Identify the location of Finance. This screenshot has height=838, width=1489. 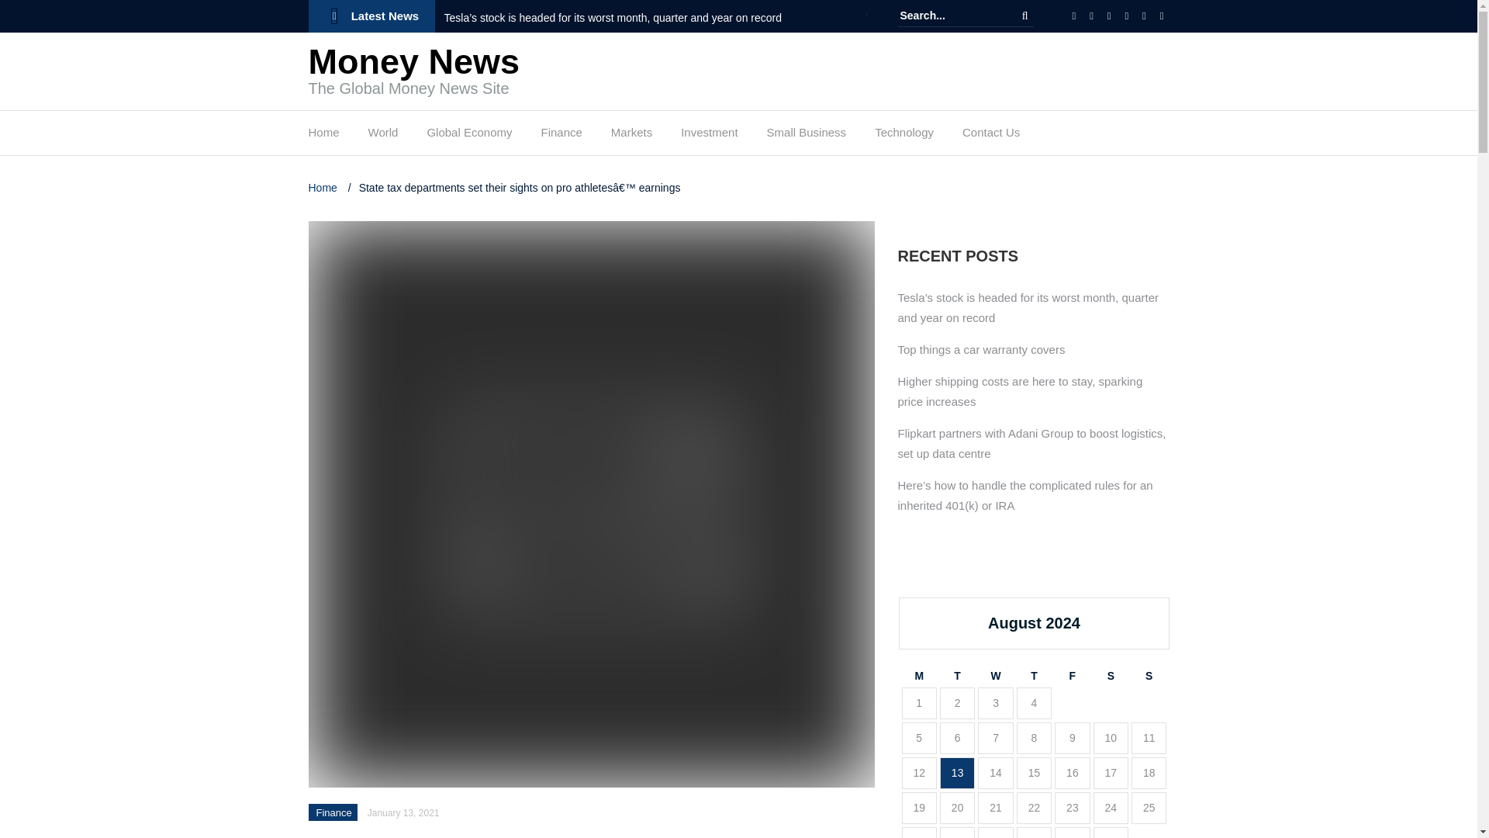
(561, 137).